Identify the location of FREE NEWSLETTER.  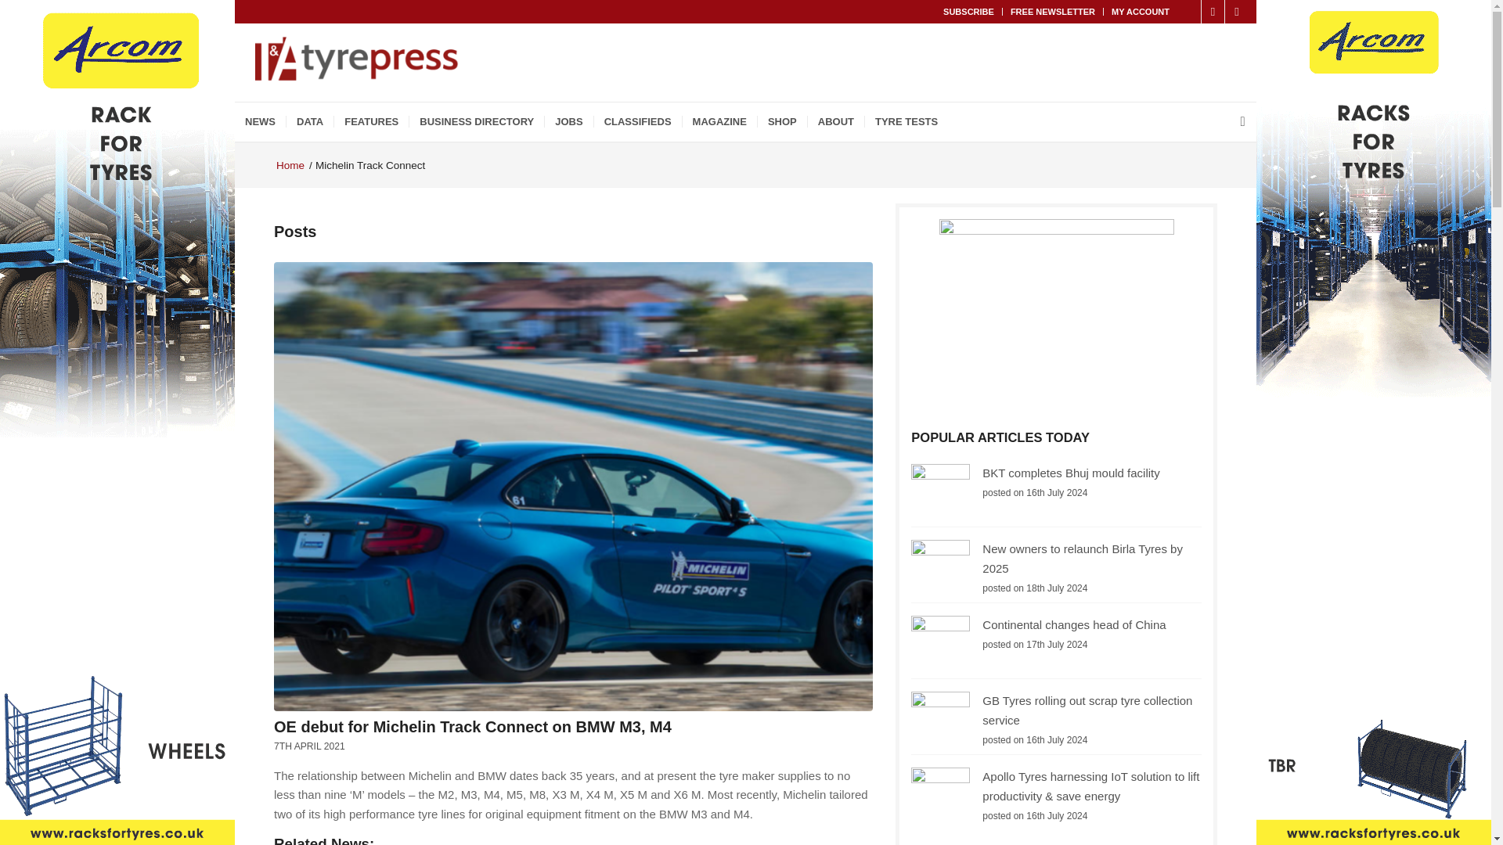
(1052, 12).